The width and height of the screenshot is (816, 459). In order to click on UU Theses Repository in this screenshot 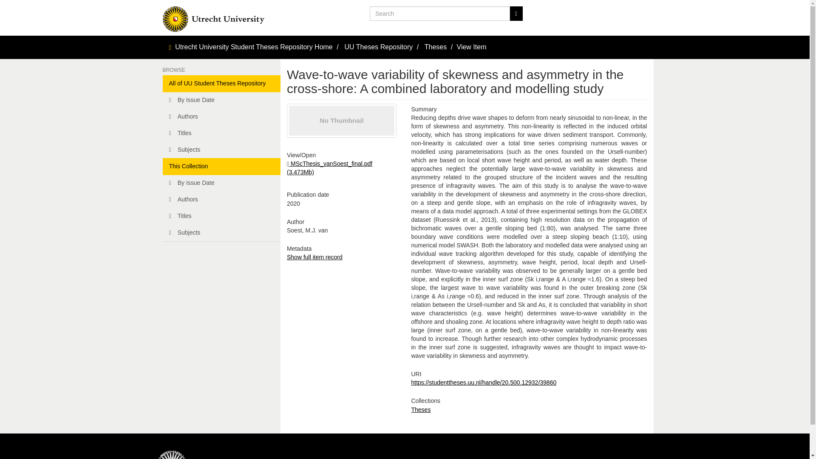, I will do `click(378, 47)`.